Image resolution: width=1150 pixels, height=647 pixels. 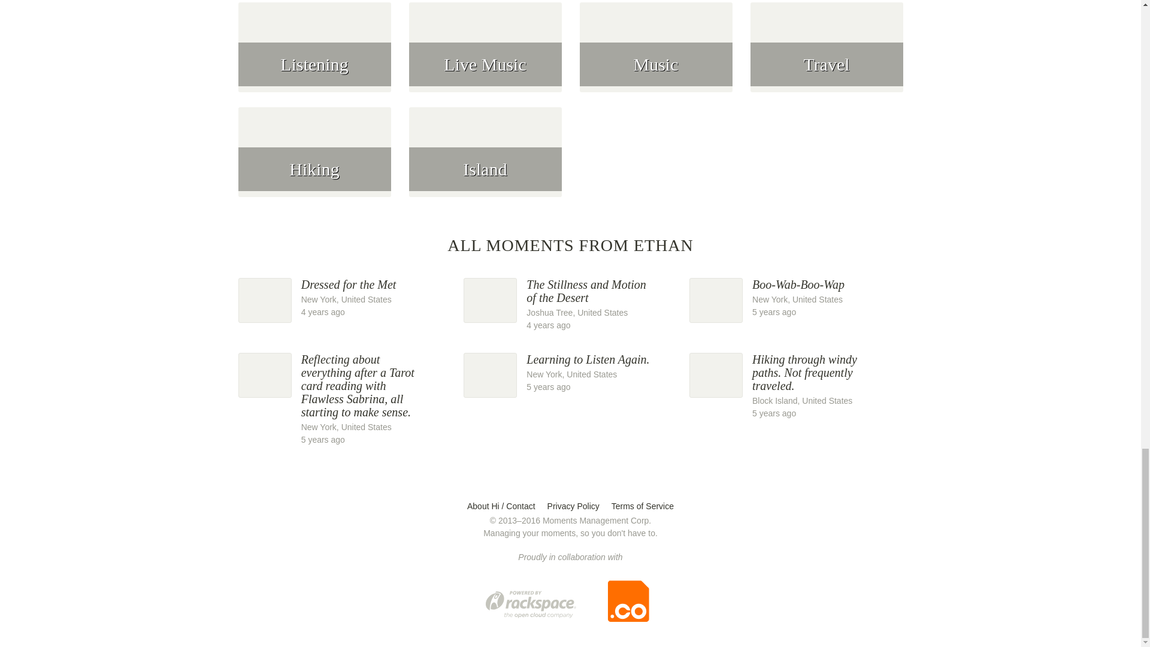 I want to click on Listening, so click(x=827, y=55).